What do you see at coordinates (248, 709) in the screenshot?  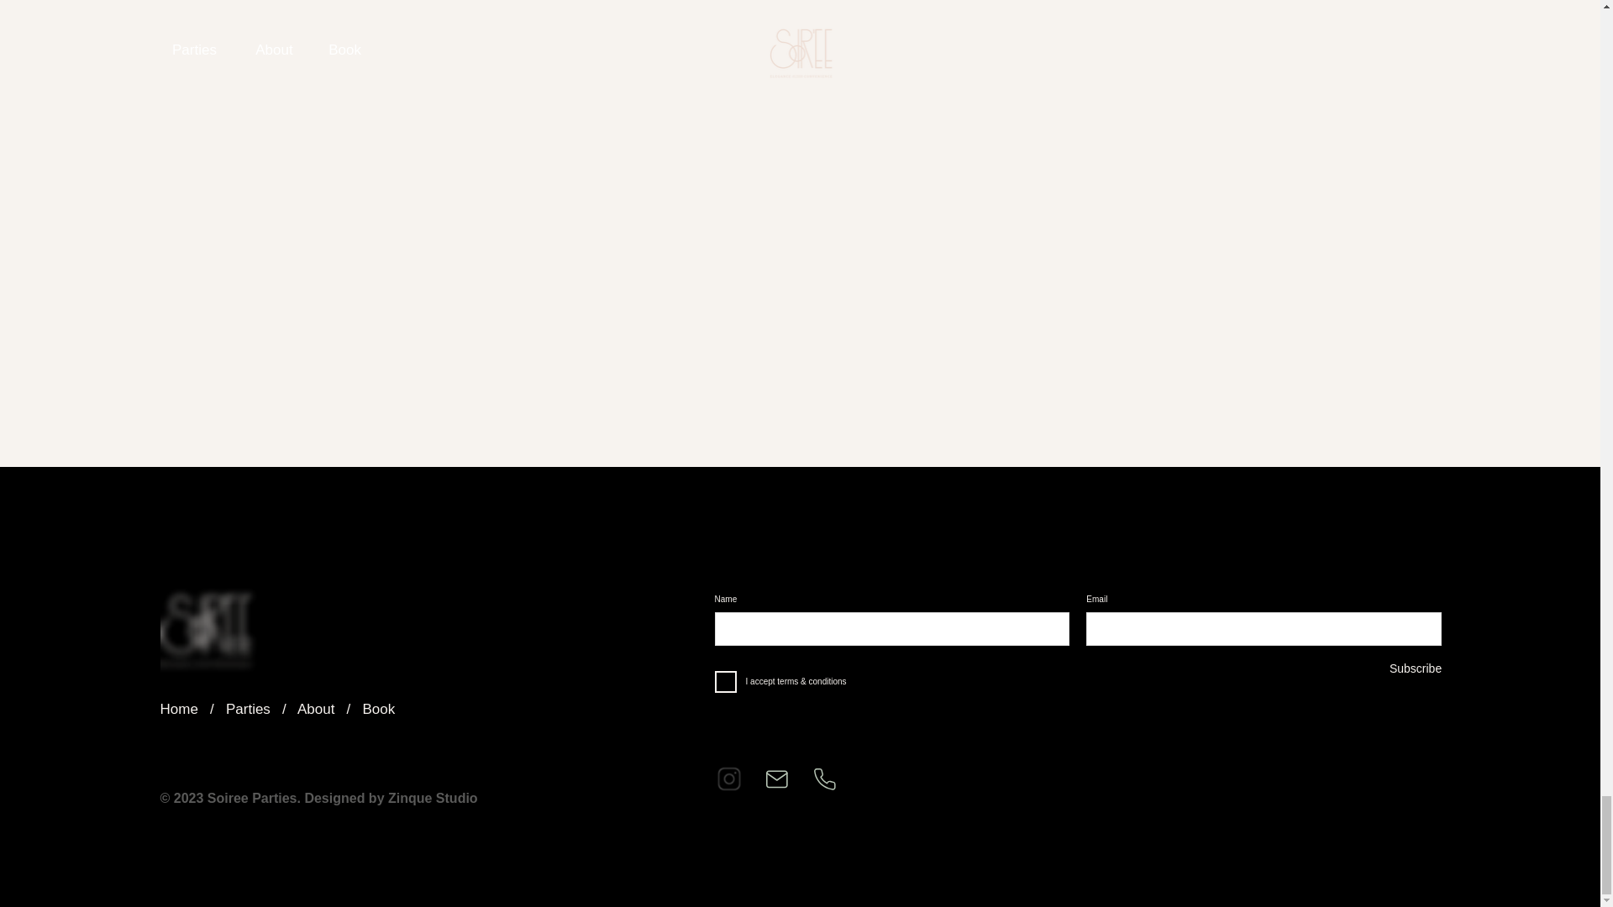 I see `Parties` at bounding box center [248, 709].